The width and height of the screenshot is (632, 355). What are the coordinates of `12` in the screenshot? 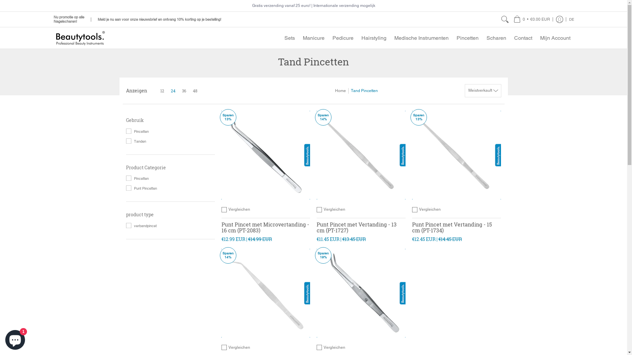 It's located at (157, 91).